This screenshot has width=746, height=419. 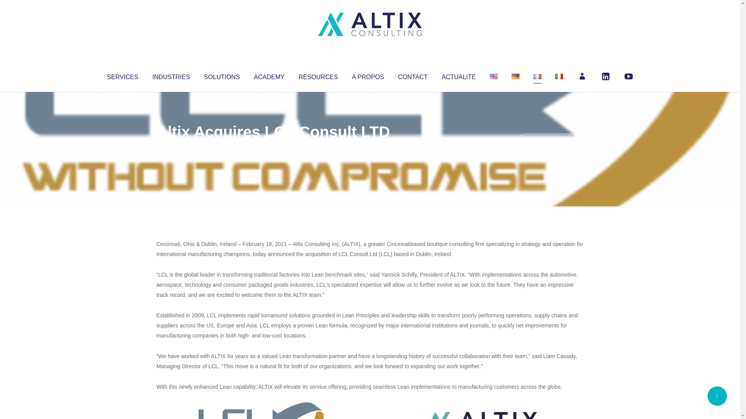 I want to click on ACADEMY, so click(x=269, y=75).